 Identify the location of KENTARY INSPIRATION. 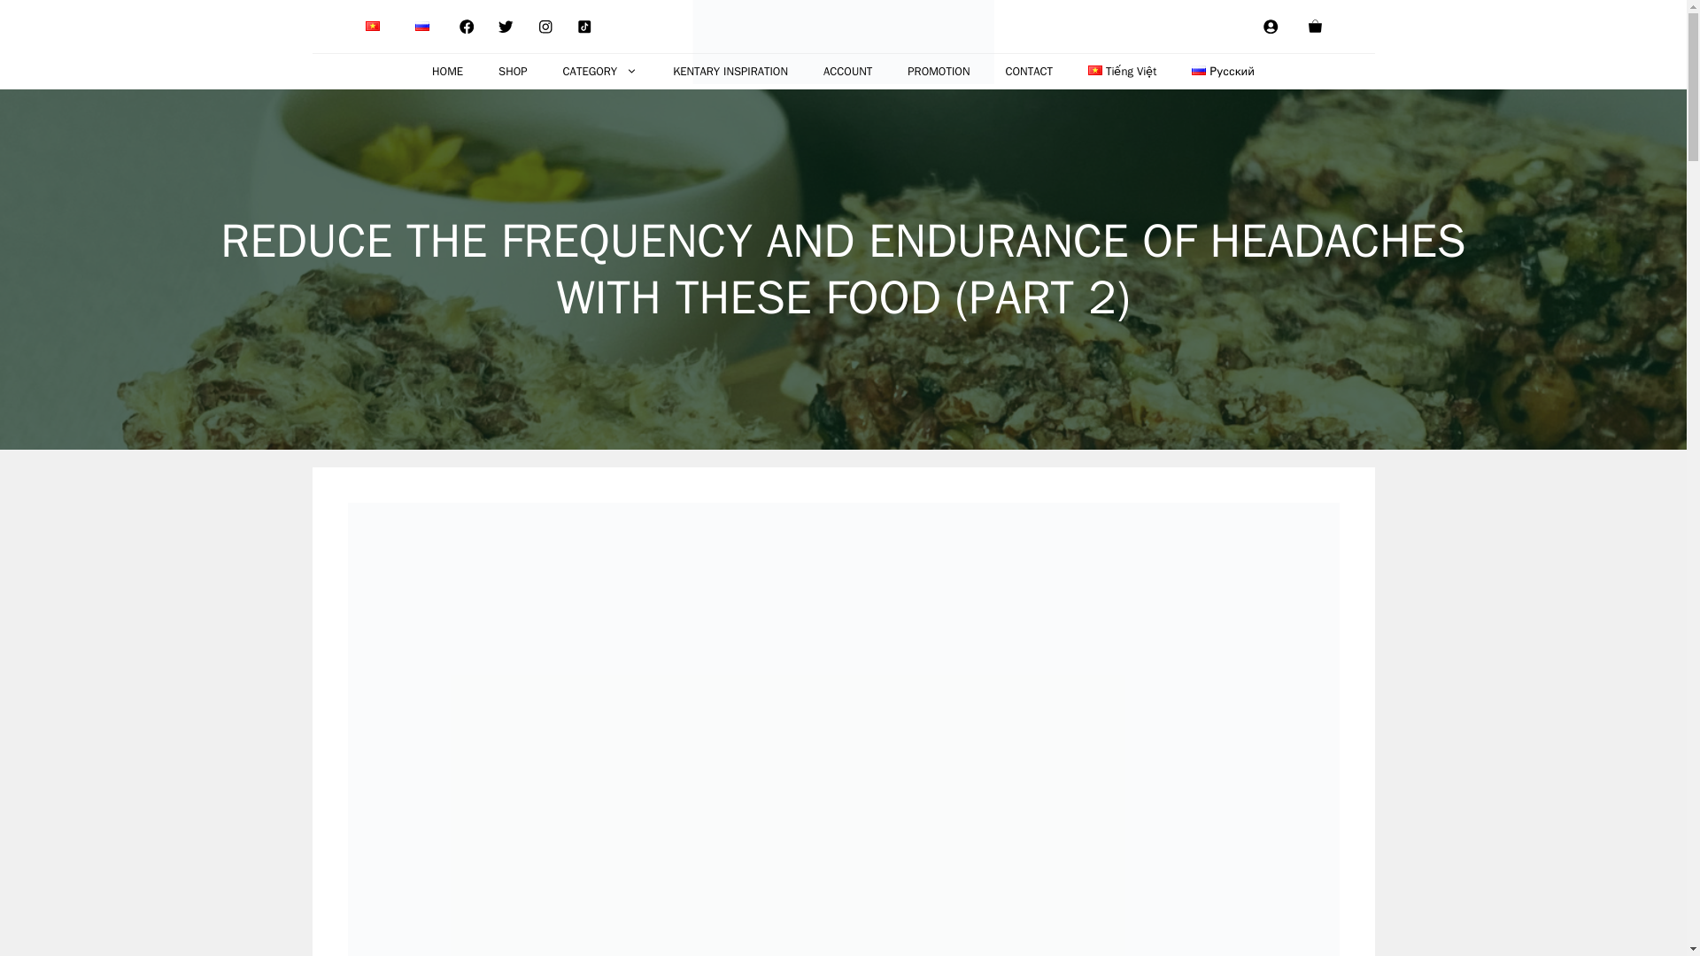
(730, 71).